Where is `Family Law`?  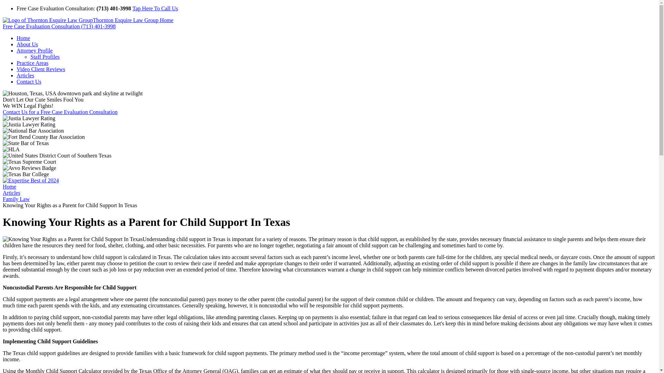
Family Law is located at coordinates (16, 199).